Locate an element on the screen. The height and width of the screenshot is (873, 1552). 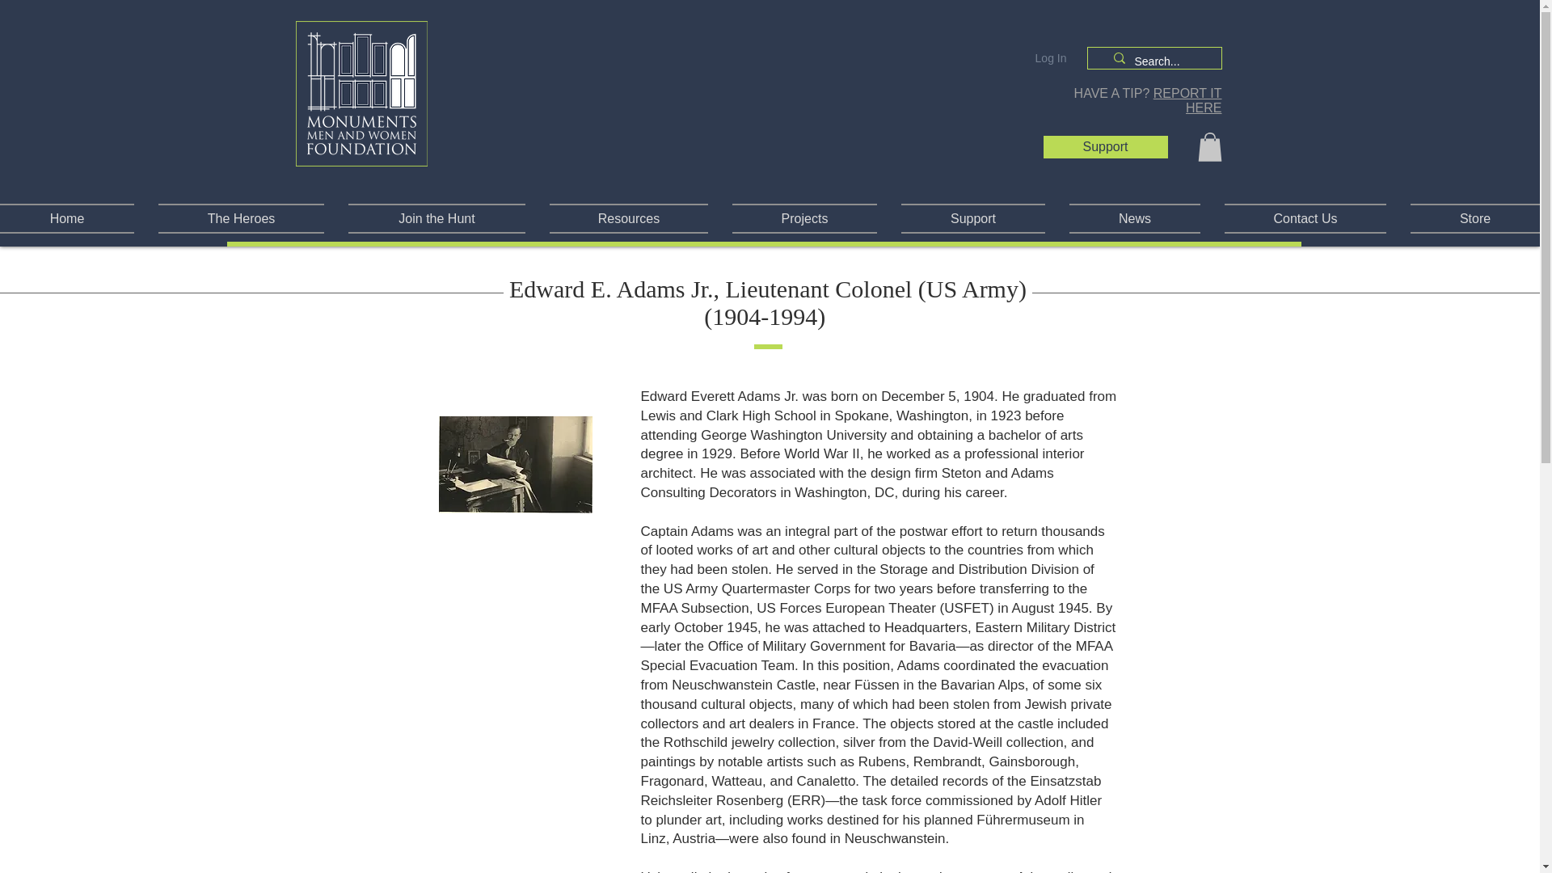
Resources is located at coordinates (628, 218).